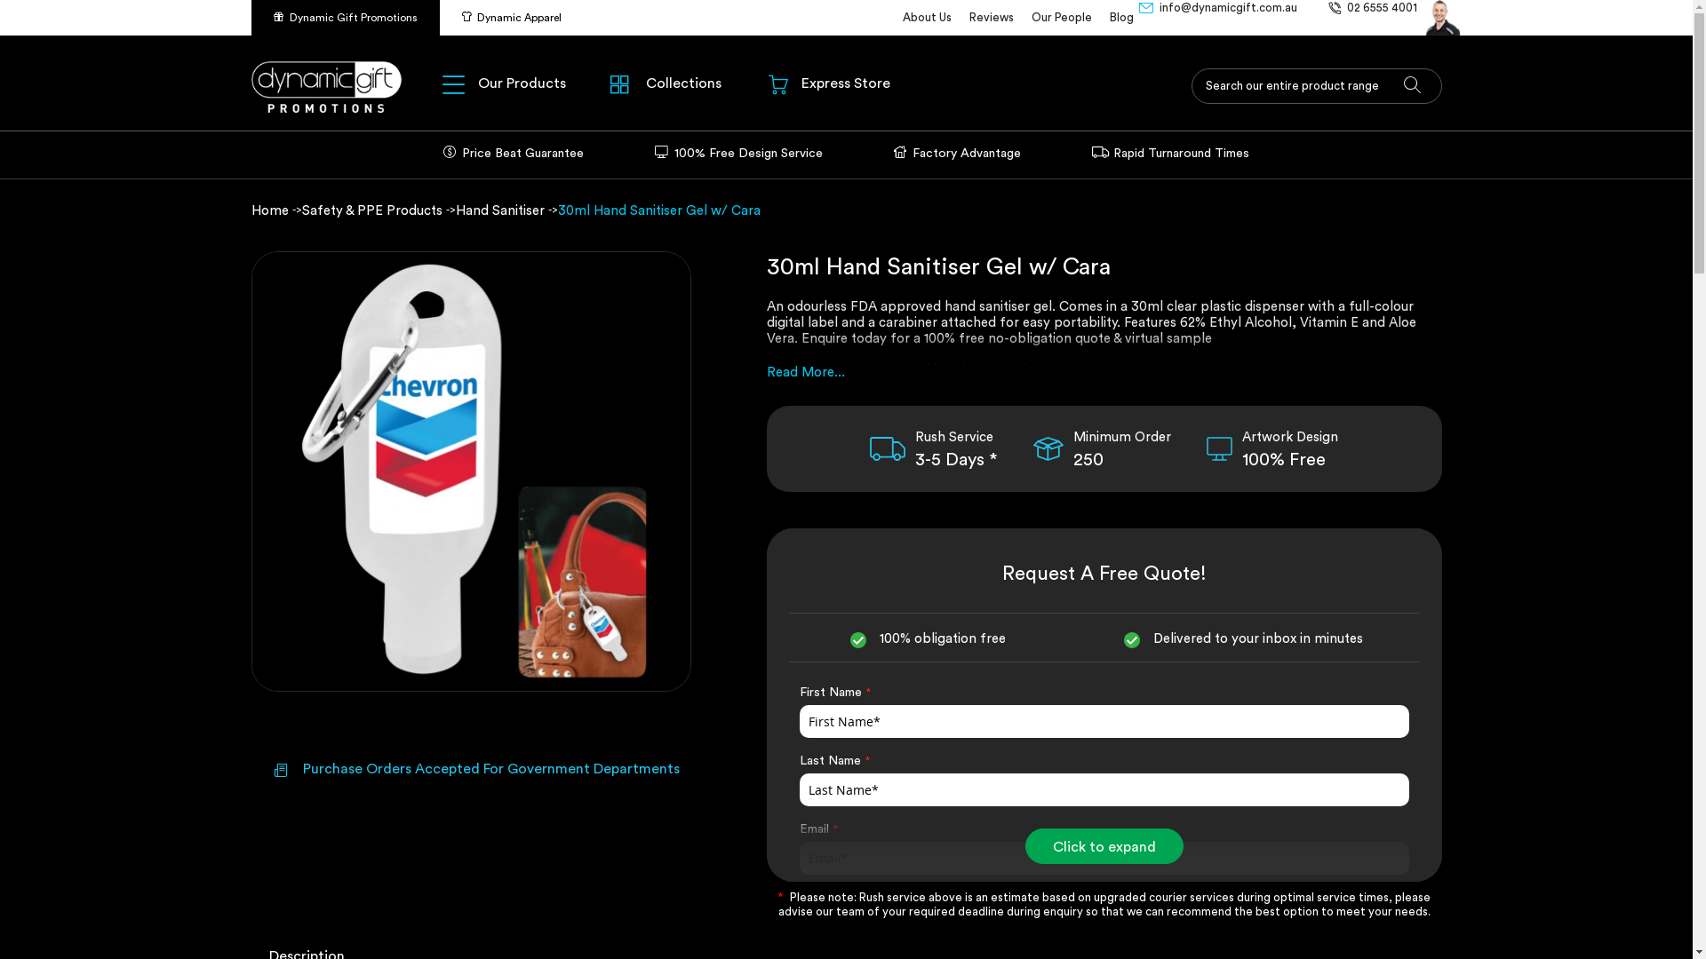 The image size is (1706, 959). I want to click on  info@dynamicgift.com.au, so click(1217, 18).